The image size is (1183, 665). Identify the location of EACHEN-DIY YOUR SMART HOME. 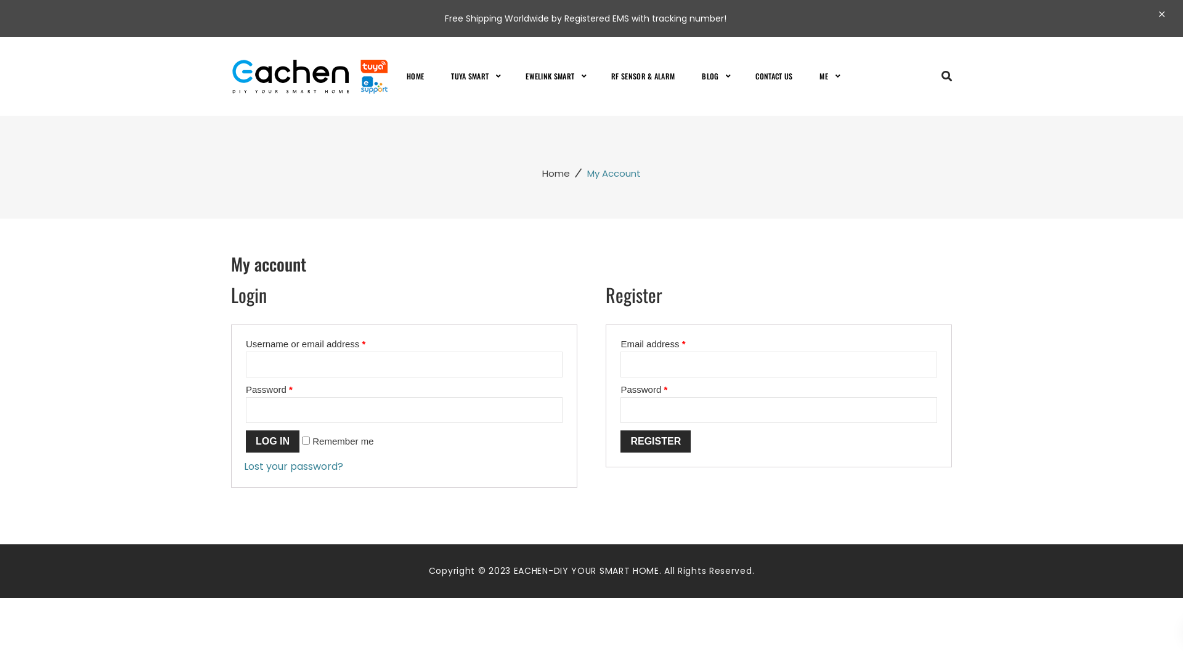
(314, 75).